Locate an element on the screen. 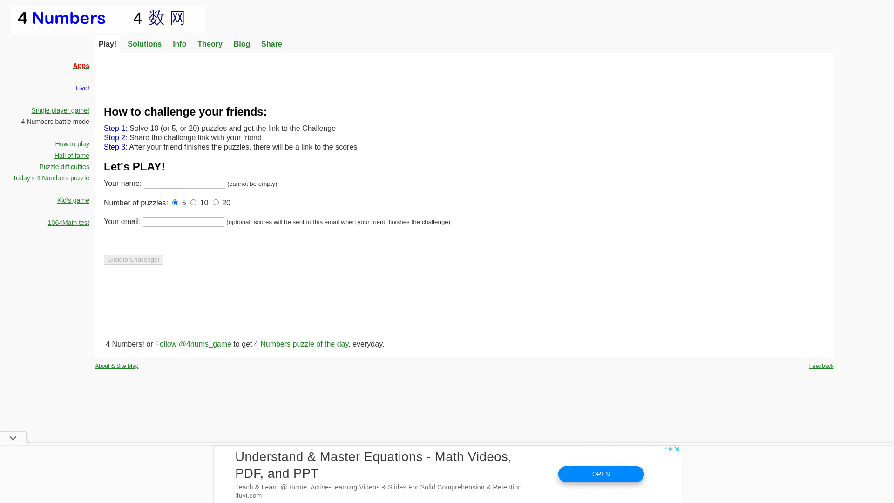 The height and width of the screenshot is (503, 894). Share is located at coordinates (271, 44).